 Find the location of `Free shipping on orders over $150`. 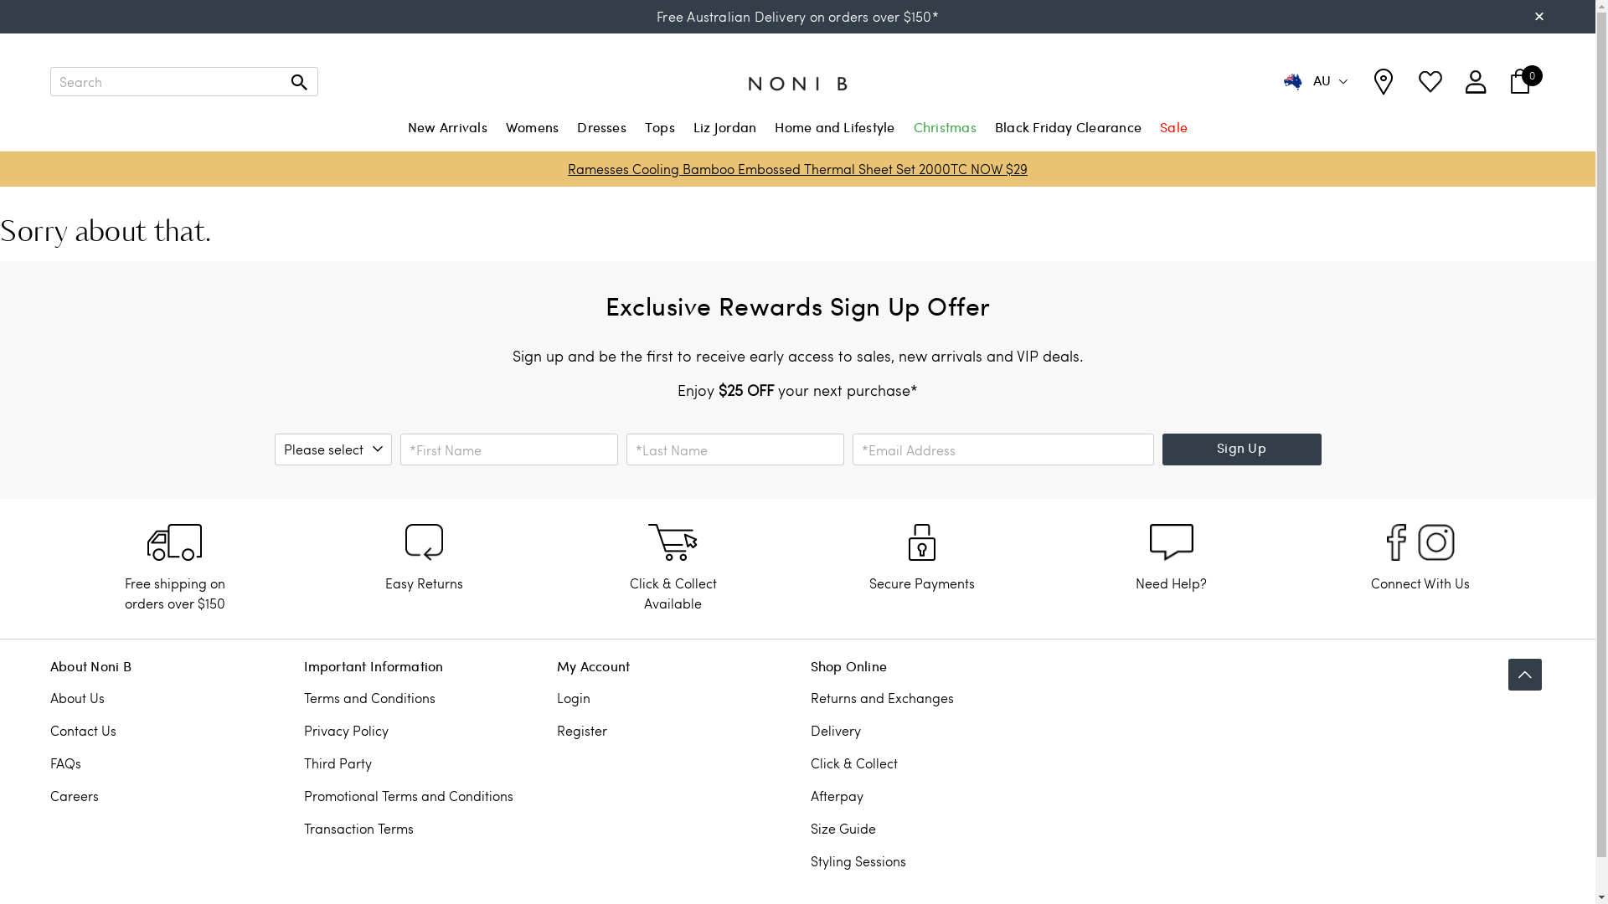

Free shipping on orders over $150 is located at coordinates (175, 593).